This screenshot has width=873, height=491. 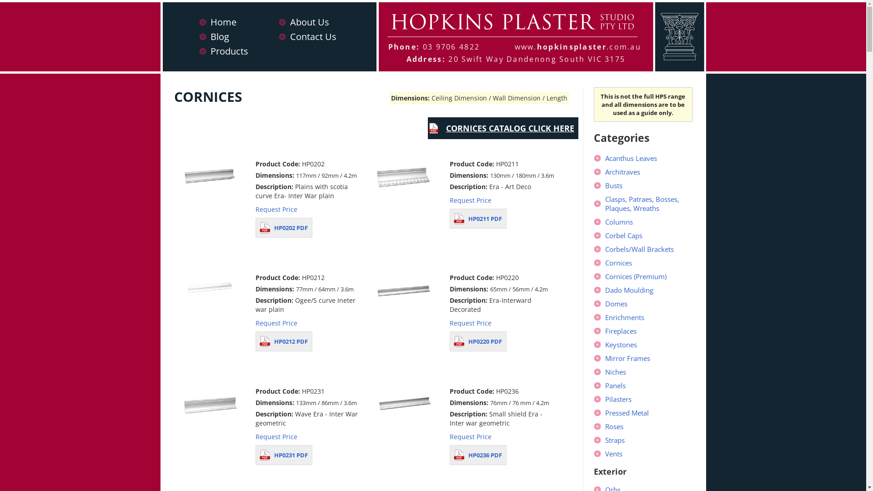 I want to click on Pilasters, so click(x=618, y=399).